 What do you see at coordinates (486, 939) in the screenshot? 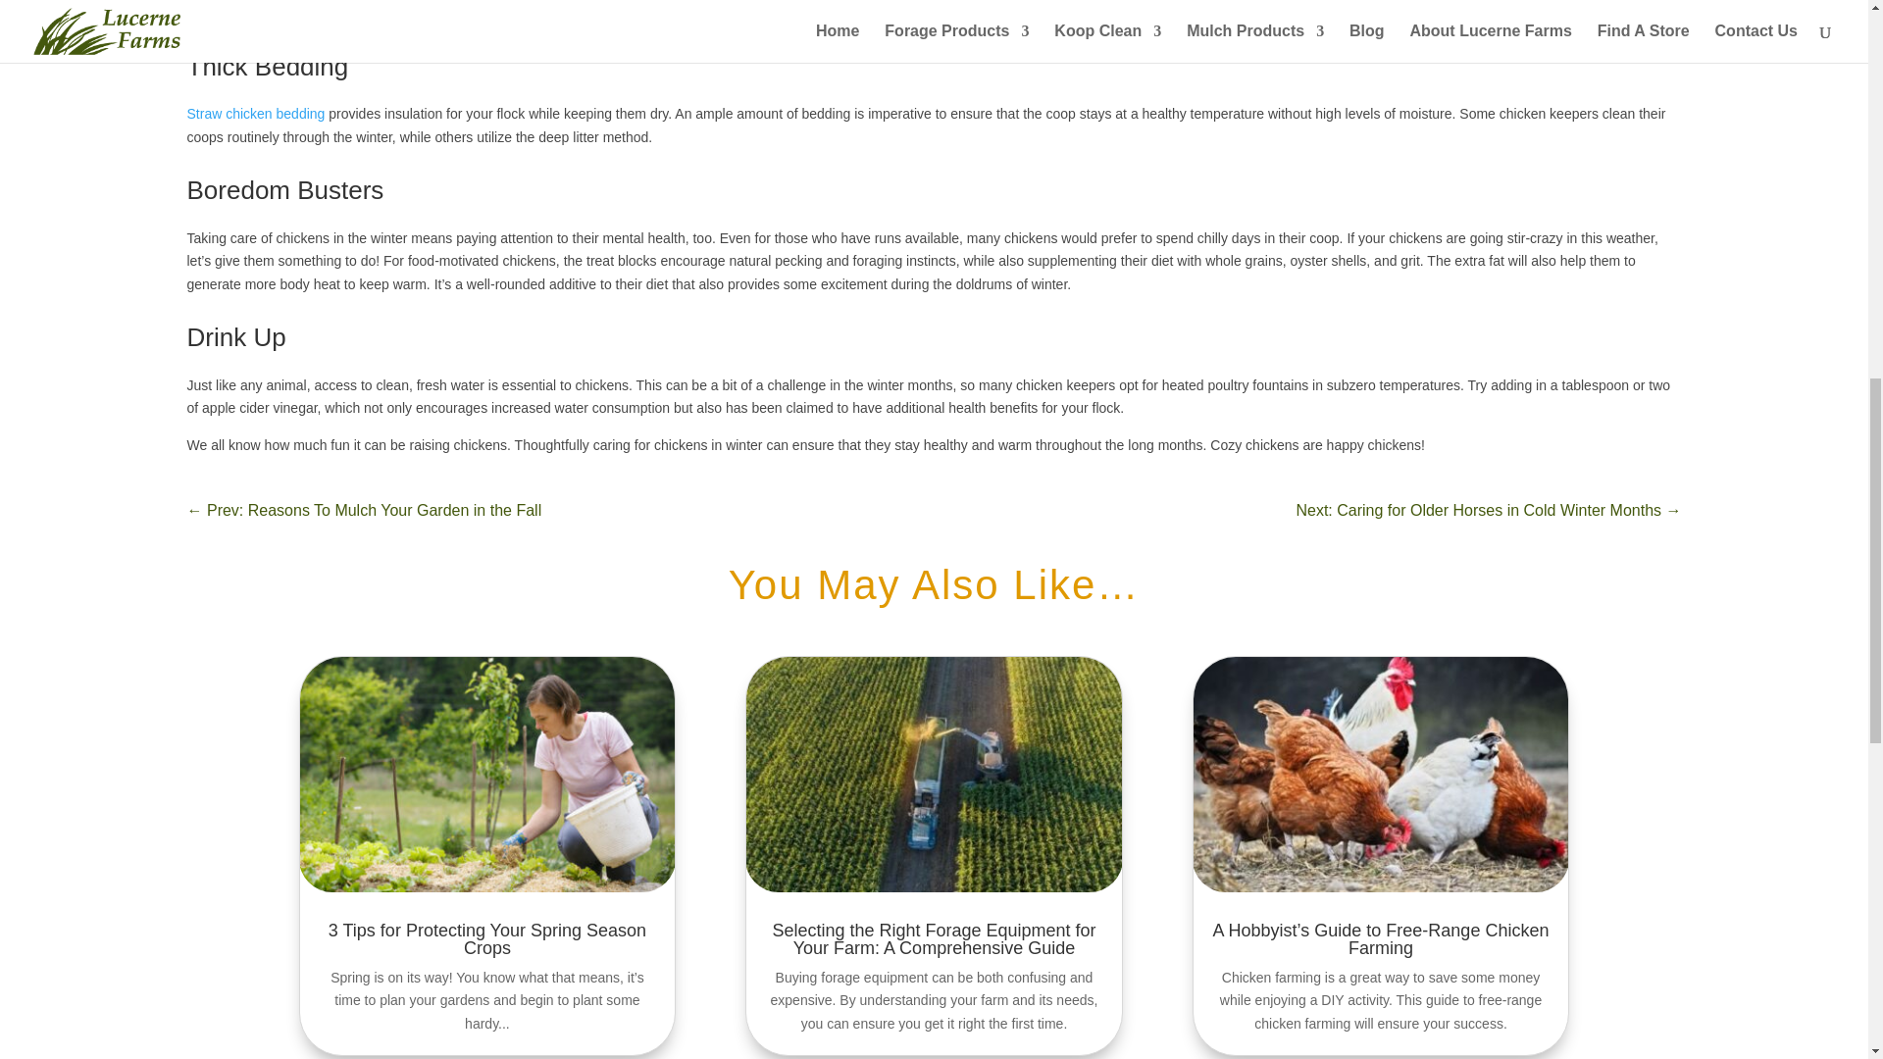
I see `3 Tips for Protecting Your Spring Season Crops` at bounding box center [486, 939].